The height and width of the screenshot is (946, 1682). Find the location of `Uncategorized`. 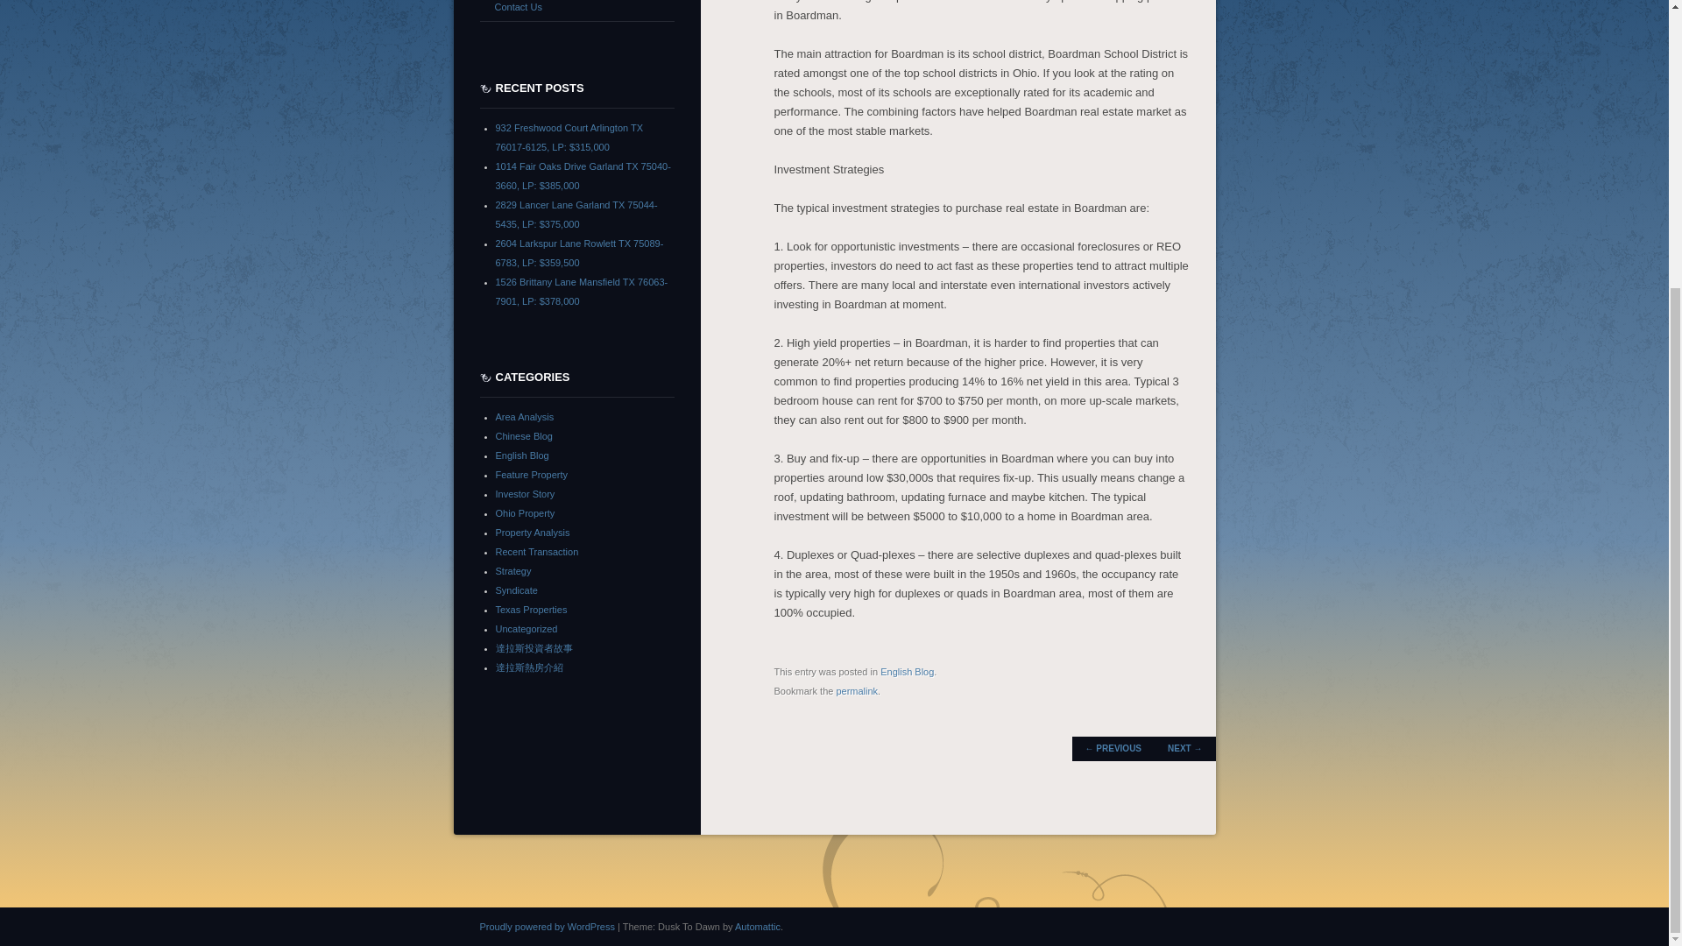

Uncategorized is located at coordinates (527, 627).